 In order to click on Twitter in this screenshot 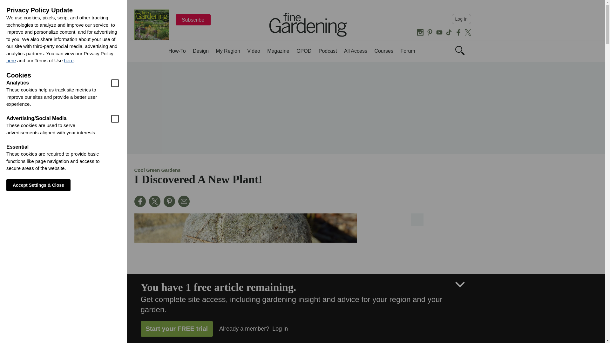, I will do `click(468, 32)`.